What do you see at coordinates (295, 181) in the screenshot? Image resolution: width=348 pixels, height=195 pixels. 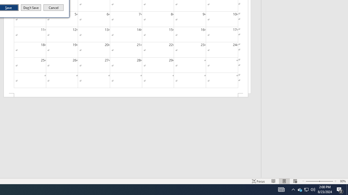 I see `Web Layout` at bounding box center [295, 181].